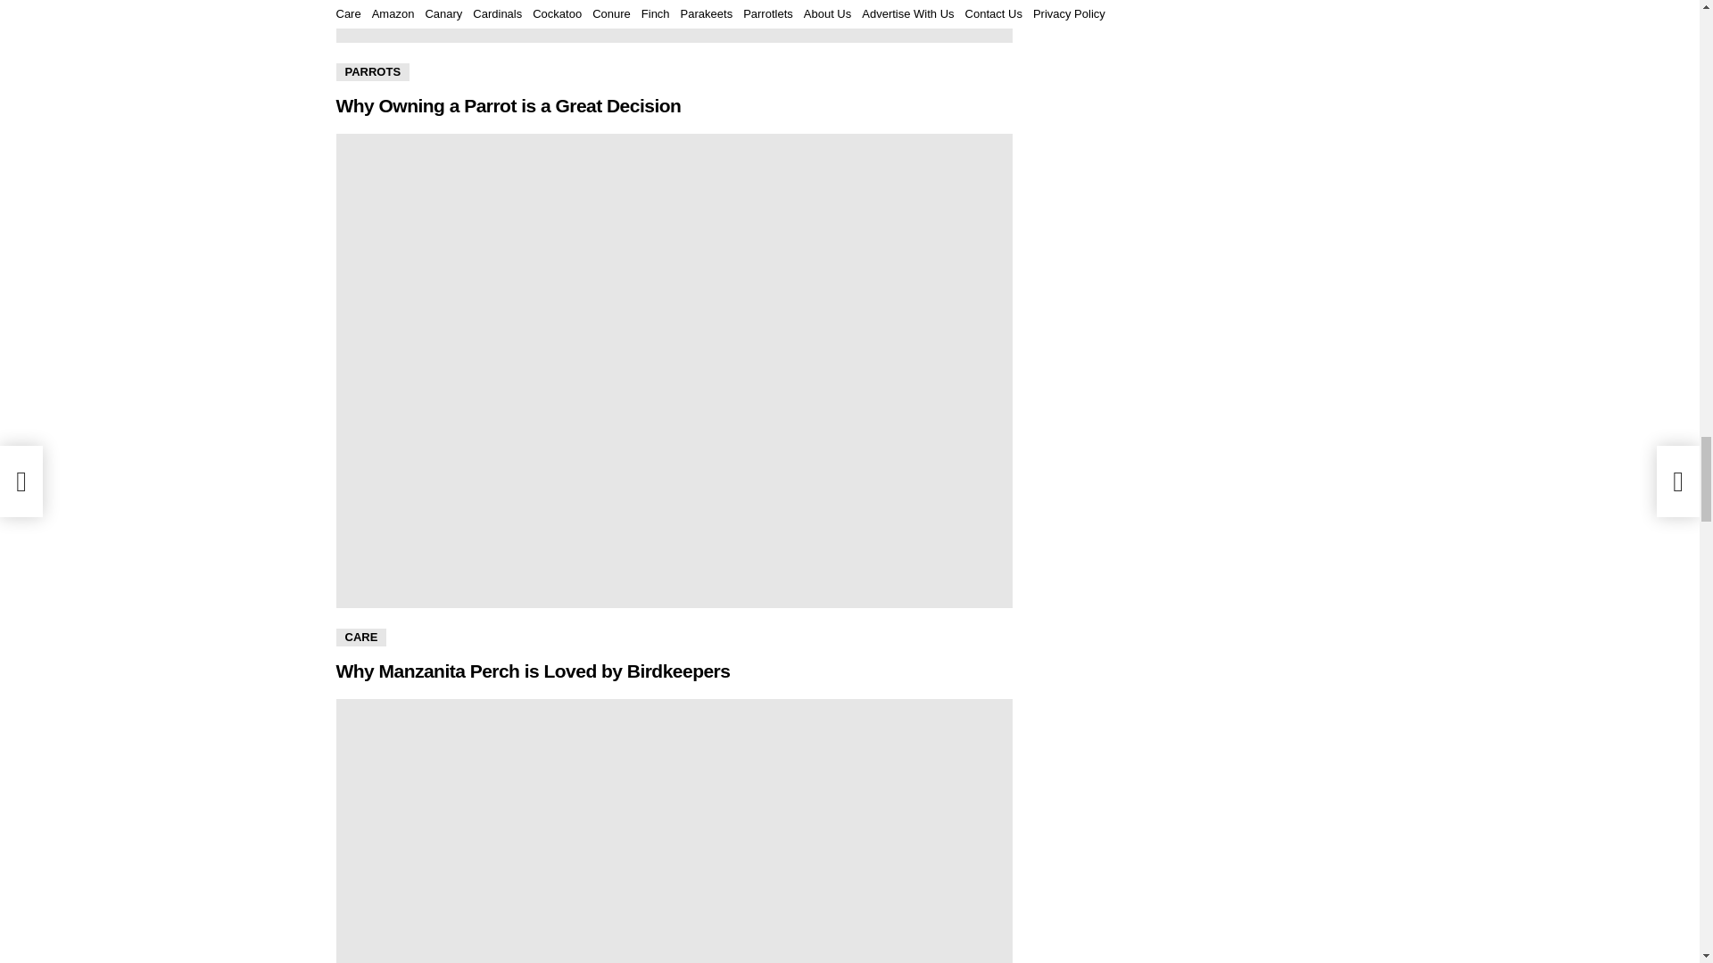 This screenshot has height=963, width=1713. I want to click on CARE, so click(360, 637).